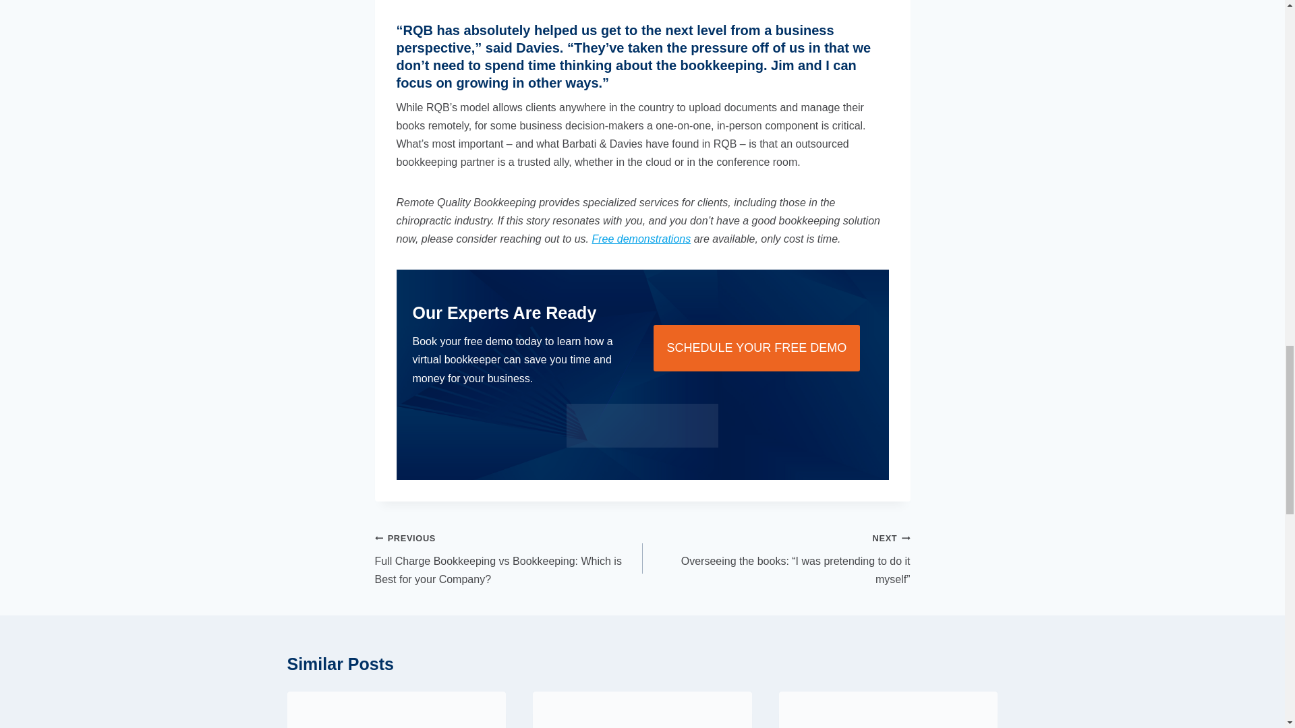 This screenshot has height=728, width=1295. I want to click on SCHEDULE YOUR FREE DEMO, so click(755, 348).